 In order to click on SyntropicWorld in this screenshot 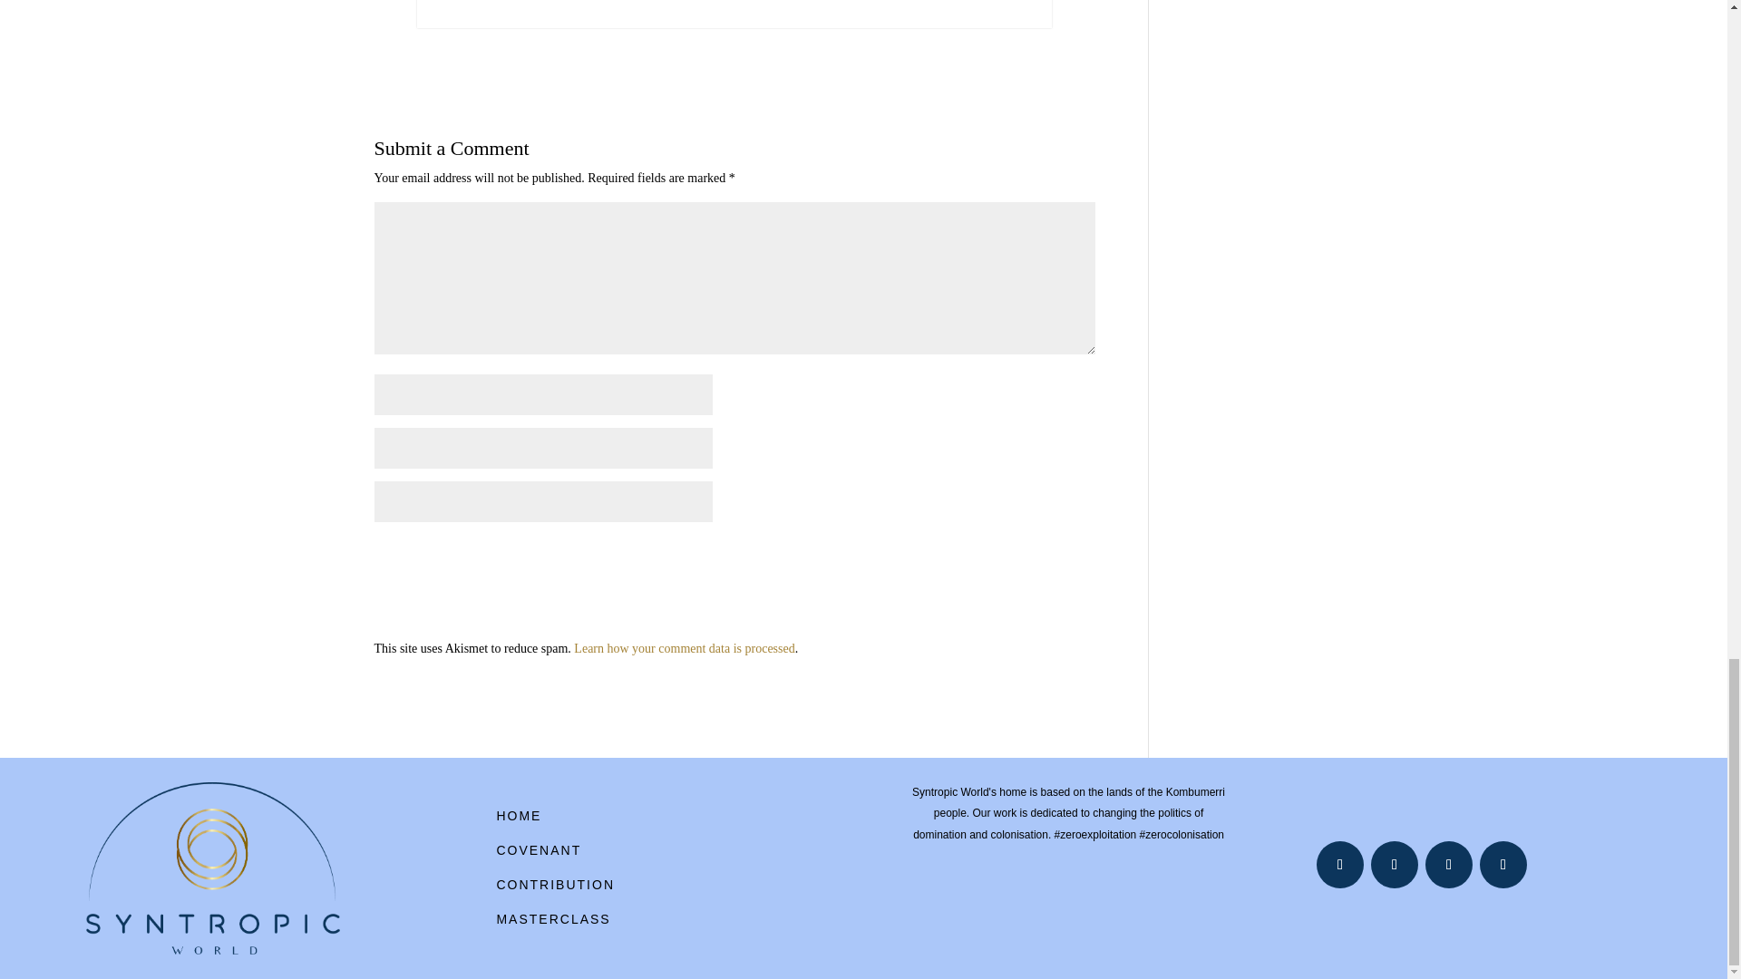, I will do `click(212, 868)`.